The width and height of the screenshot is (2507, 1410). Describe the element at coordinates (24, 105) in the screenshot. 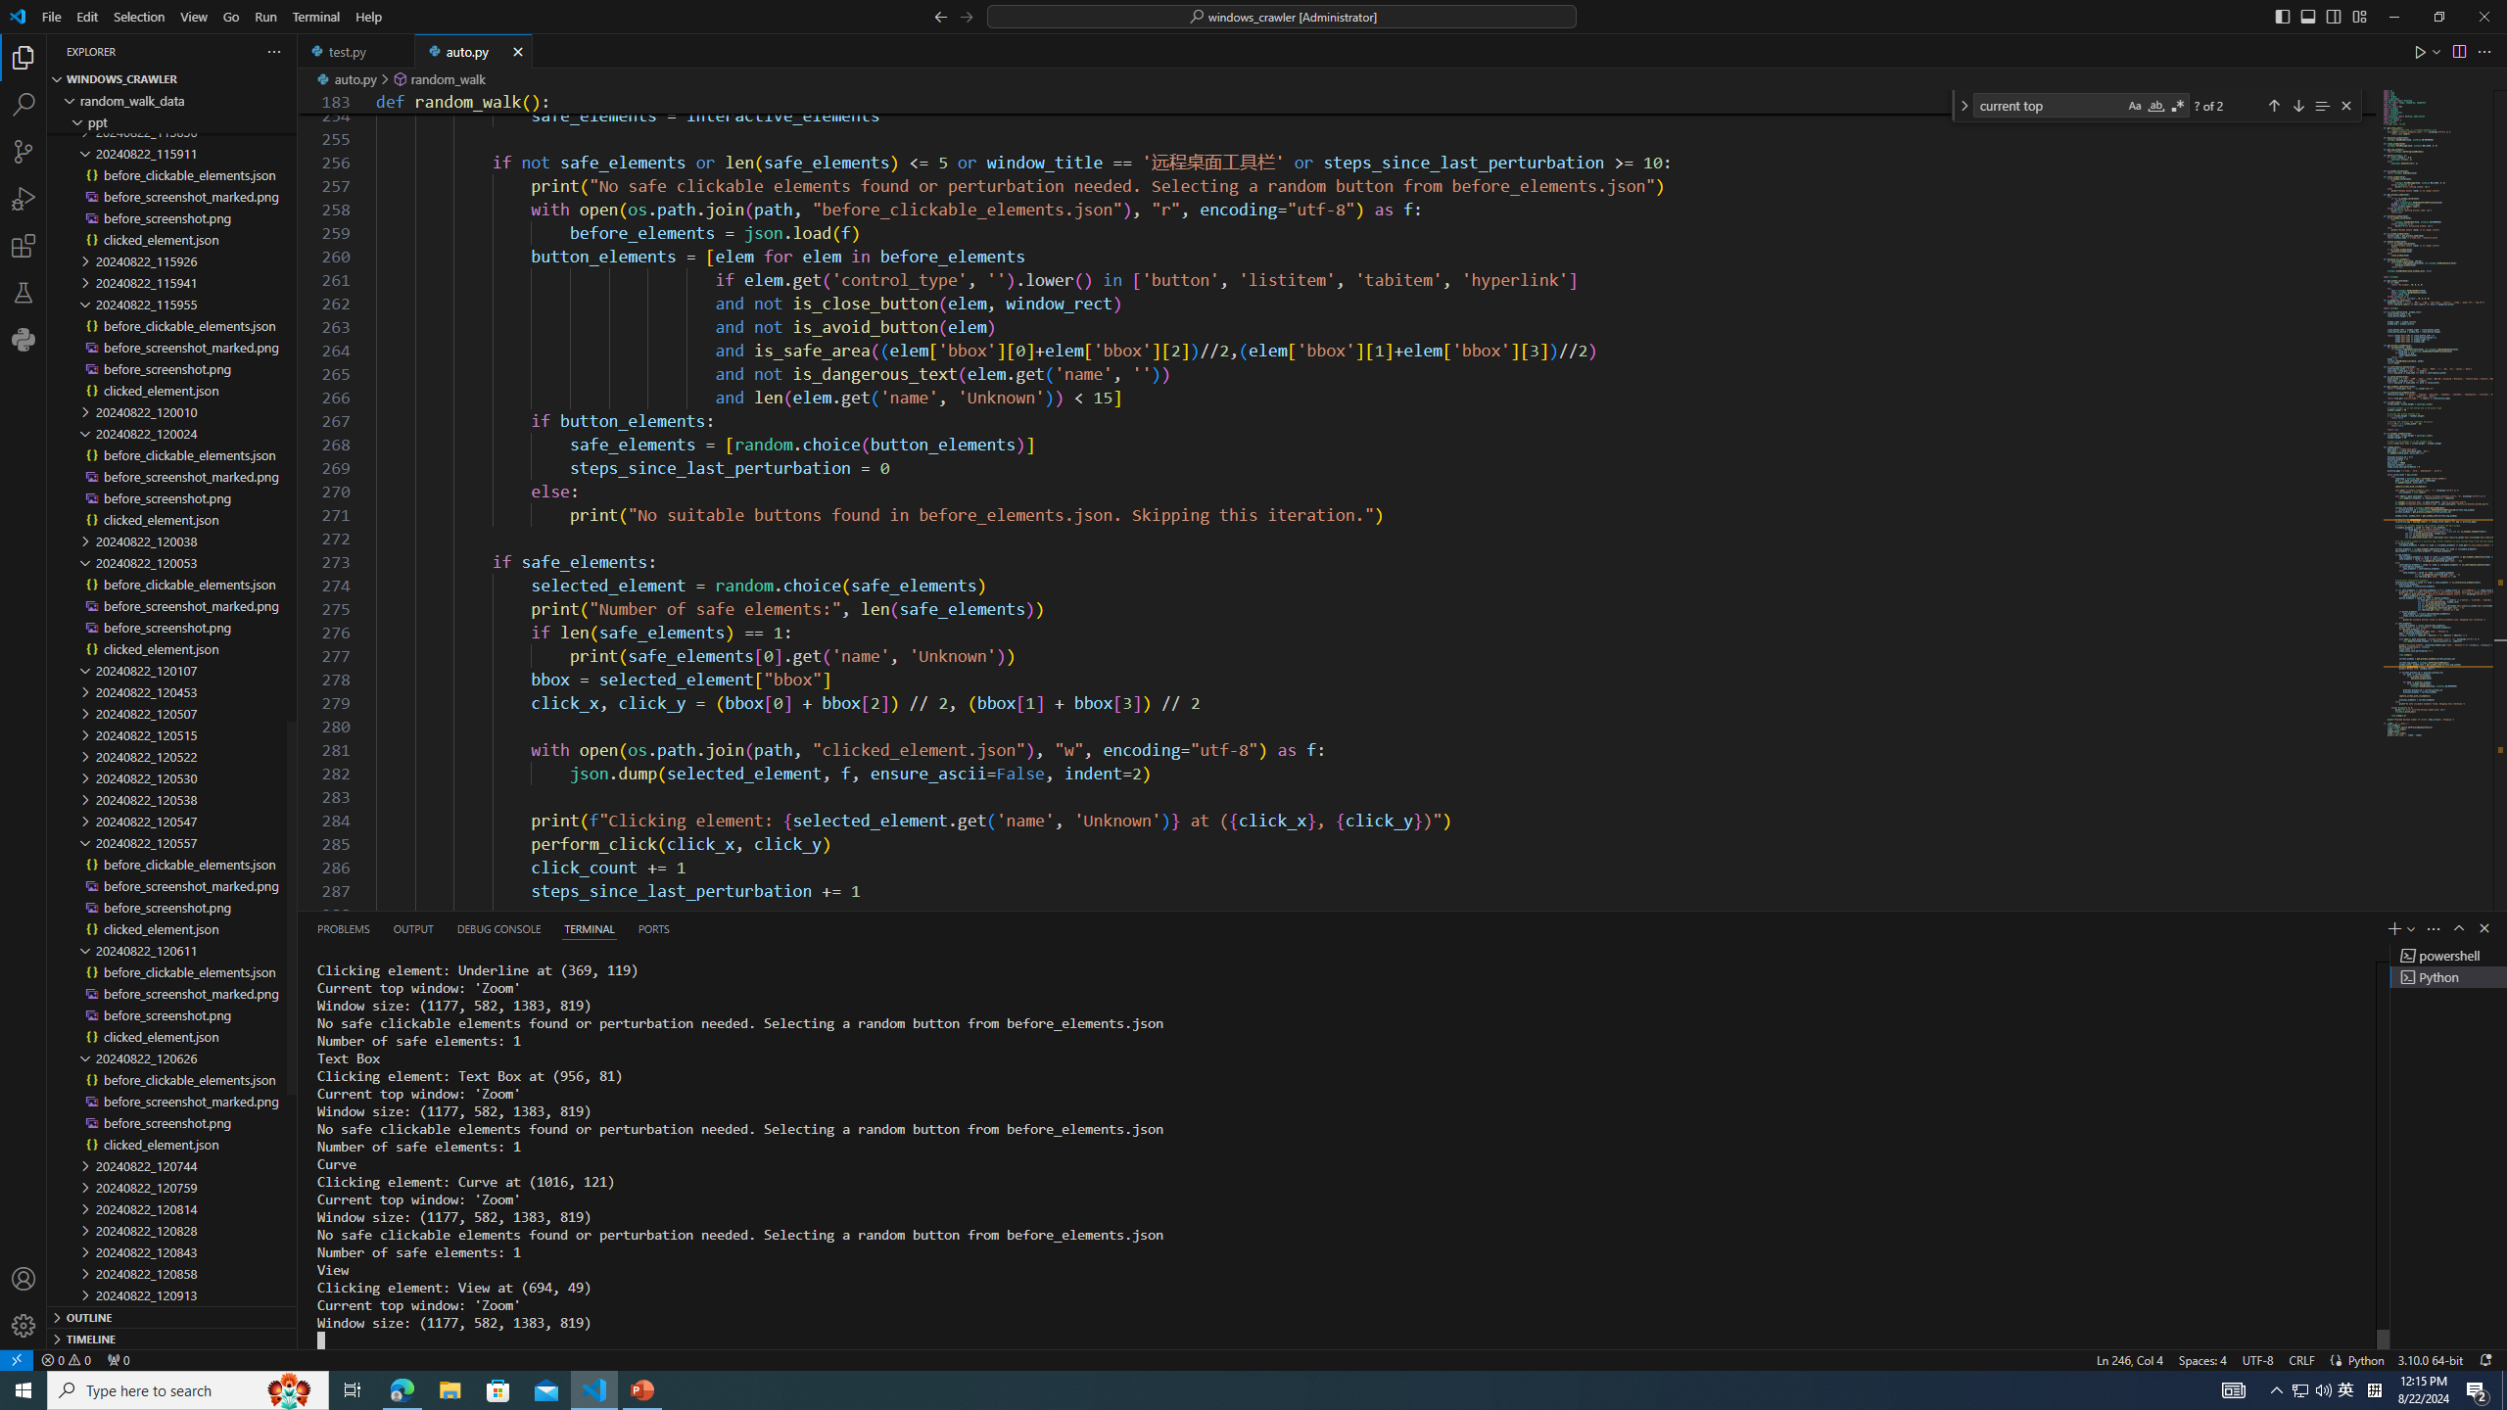

I see `Search (Ctrl+Shift+F)` at that location.